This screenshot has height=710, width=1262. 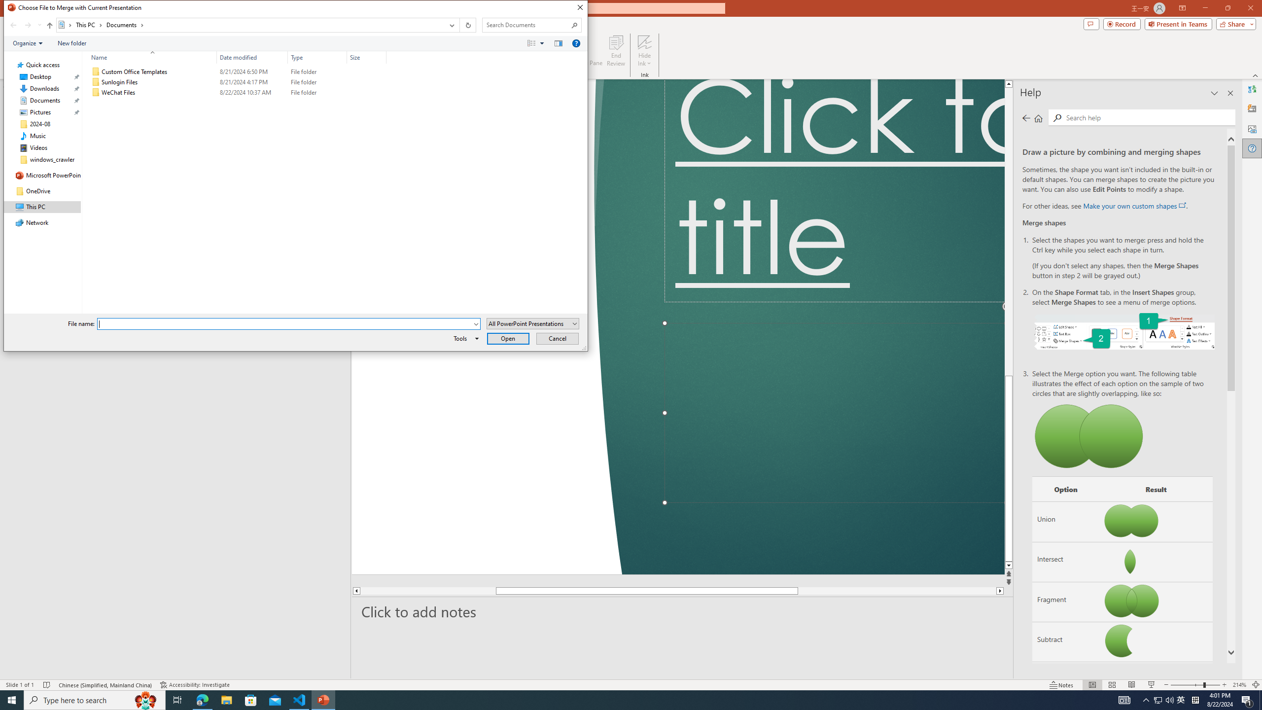 I want to click on Union, so click(x=1066, y=522).